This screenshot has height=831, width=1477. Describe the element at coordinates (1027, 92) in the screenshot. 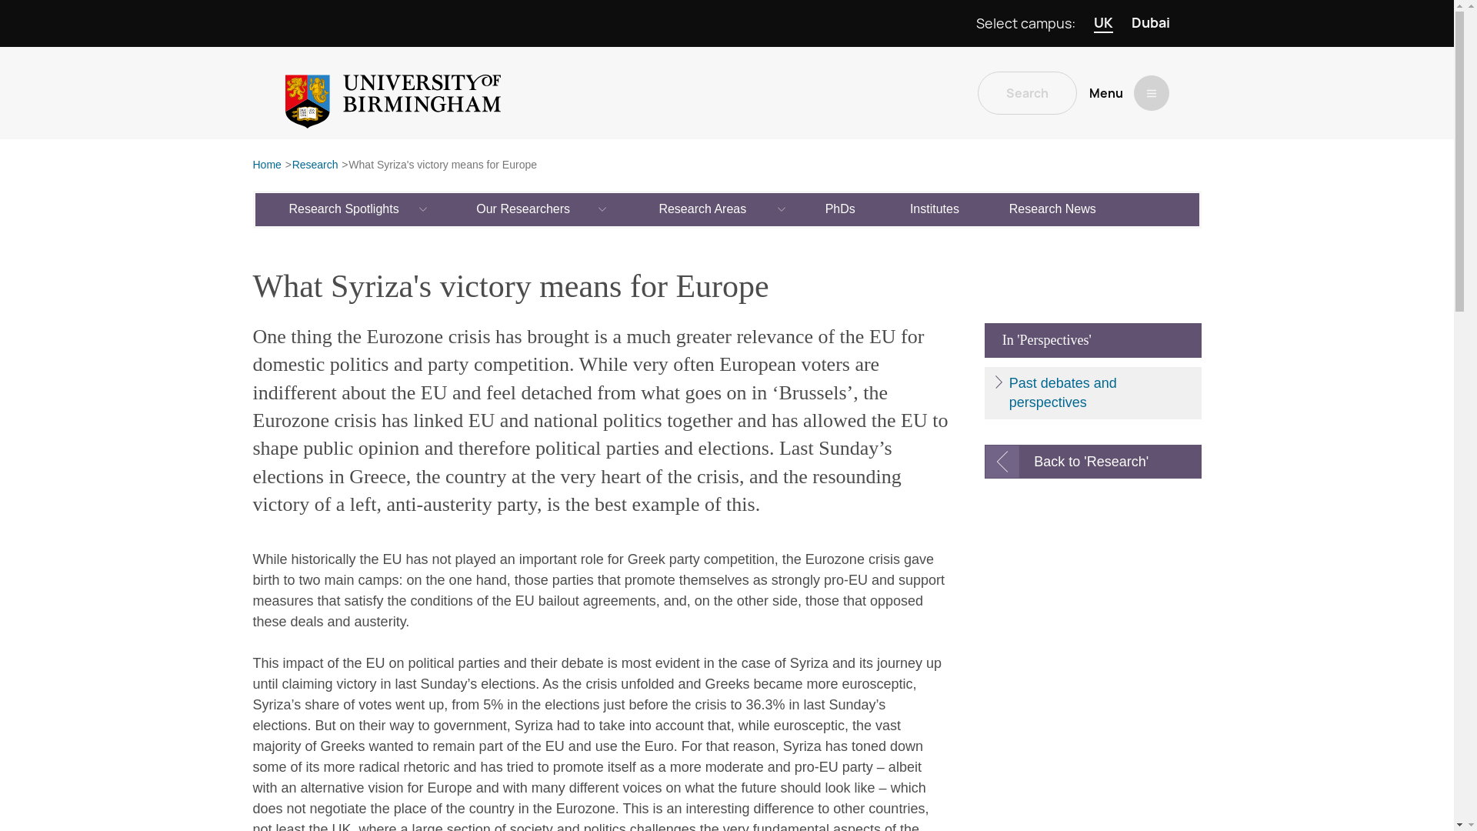

I see `Search` at that location.